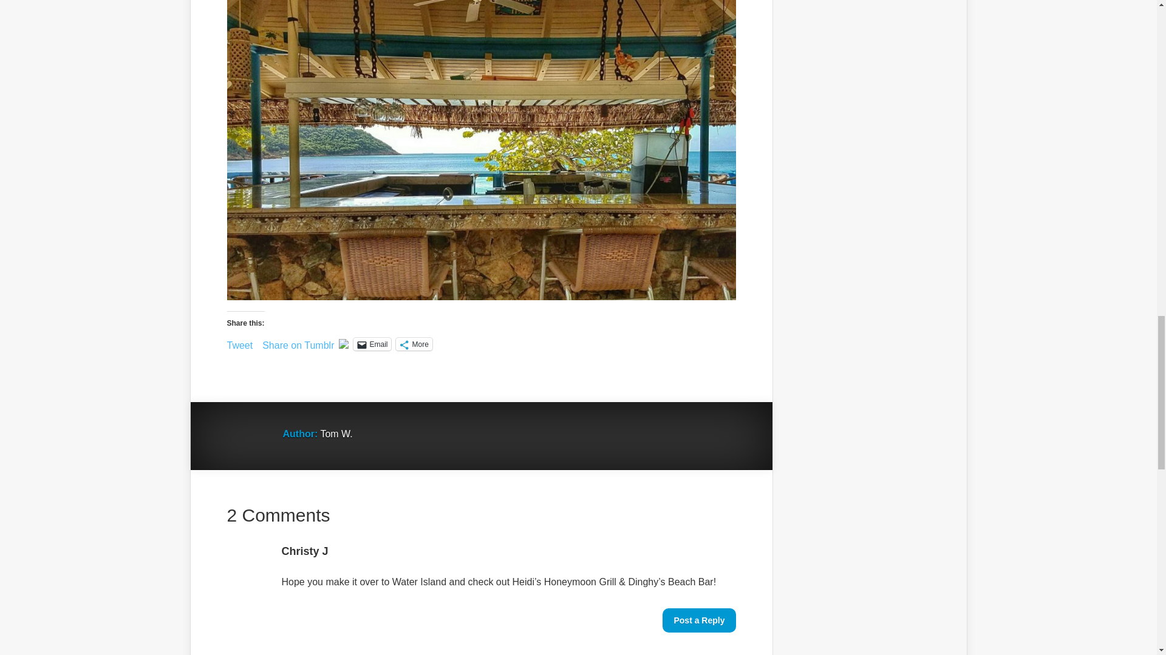 This screenshot has width=1166, height=655. Describe the element at coordinates (372, 344) in the screenshot. I see `Click to email a link to a friend` at that location.